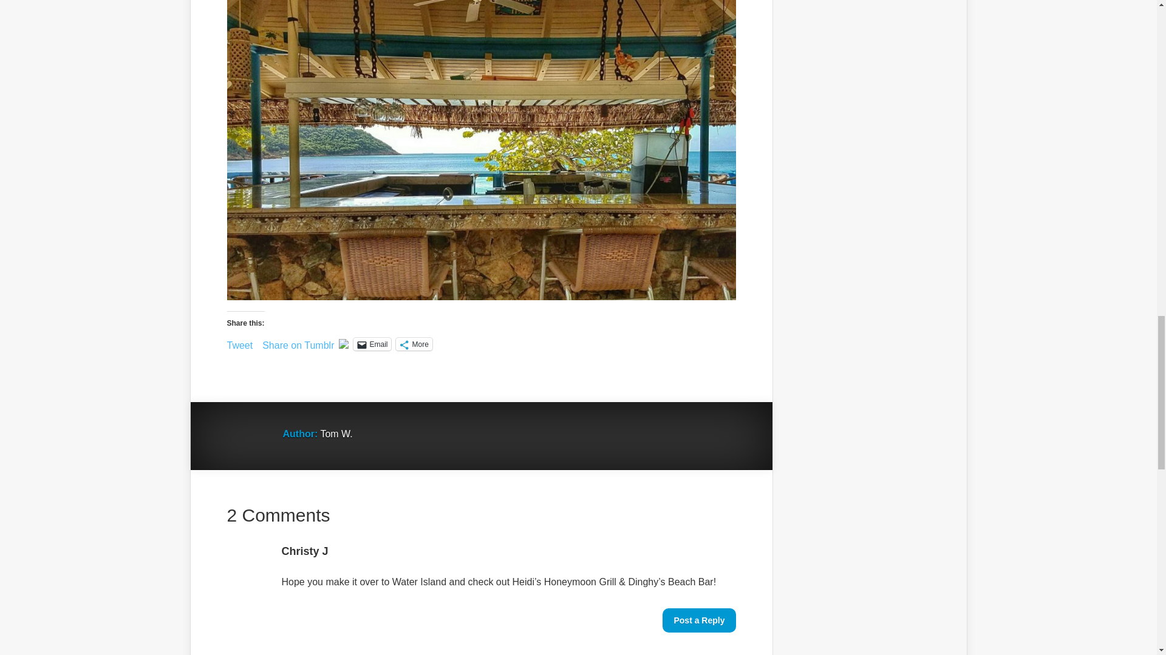 This screenshot has width=1166, height=655. Describe the element at coordinates (372, 344) in the screenshot. I see `Click to email a link to a friend` at that location.